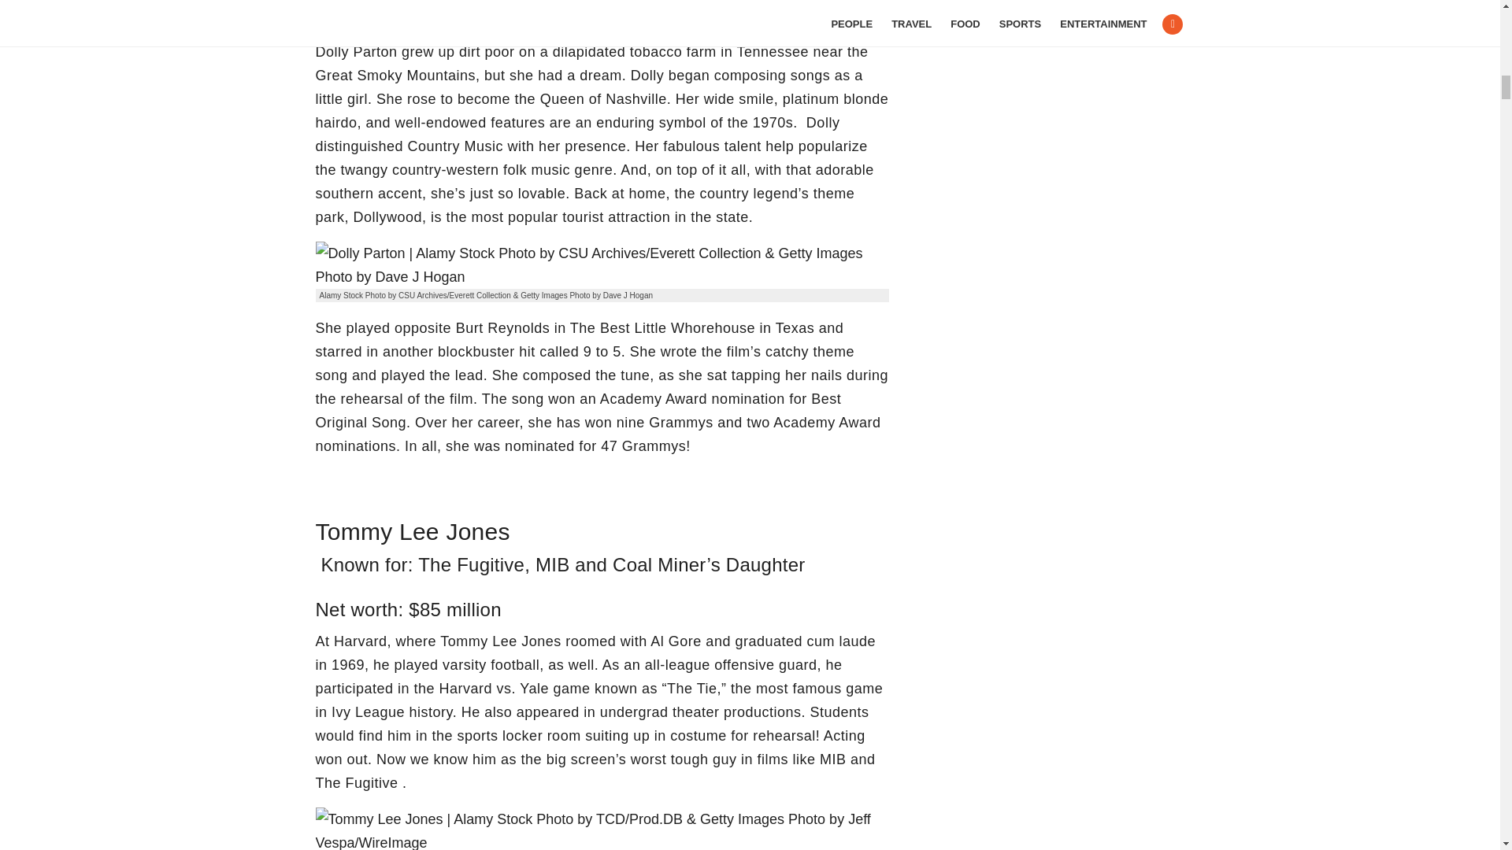 This screenshot has width=1512, height=850. What do you see at coordinates (602, 829) in the screenshot?
I see `Tommy Lee Jones` at bounding box center [602, 829].